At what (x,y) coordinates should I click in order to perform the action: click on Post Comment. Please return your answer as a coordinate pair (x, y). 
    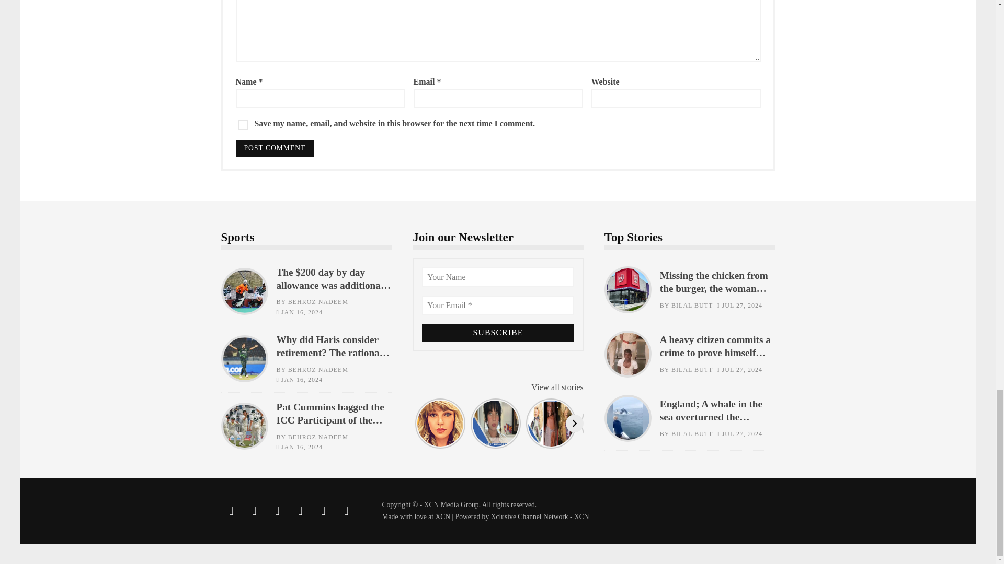
    Looking at the image, I should click on (274, 148).